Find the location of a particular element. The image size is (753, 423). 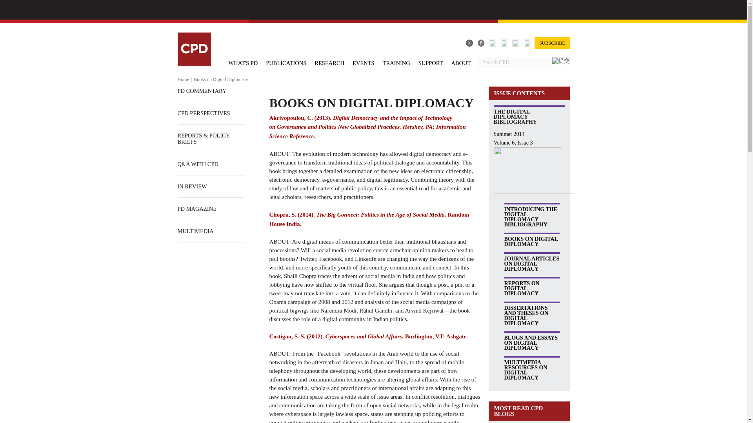

TRAINING is located at coordinates (396, 63).